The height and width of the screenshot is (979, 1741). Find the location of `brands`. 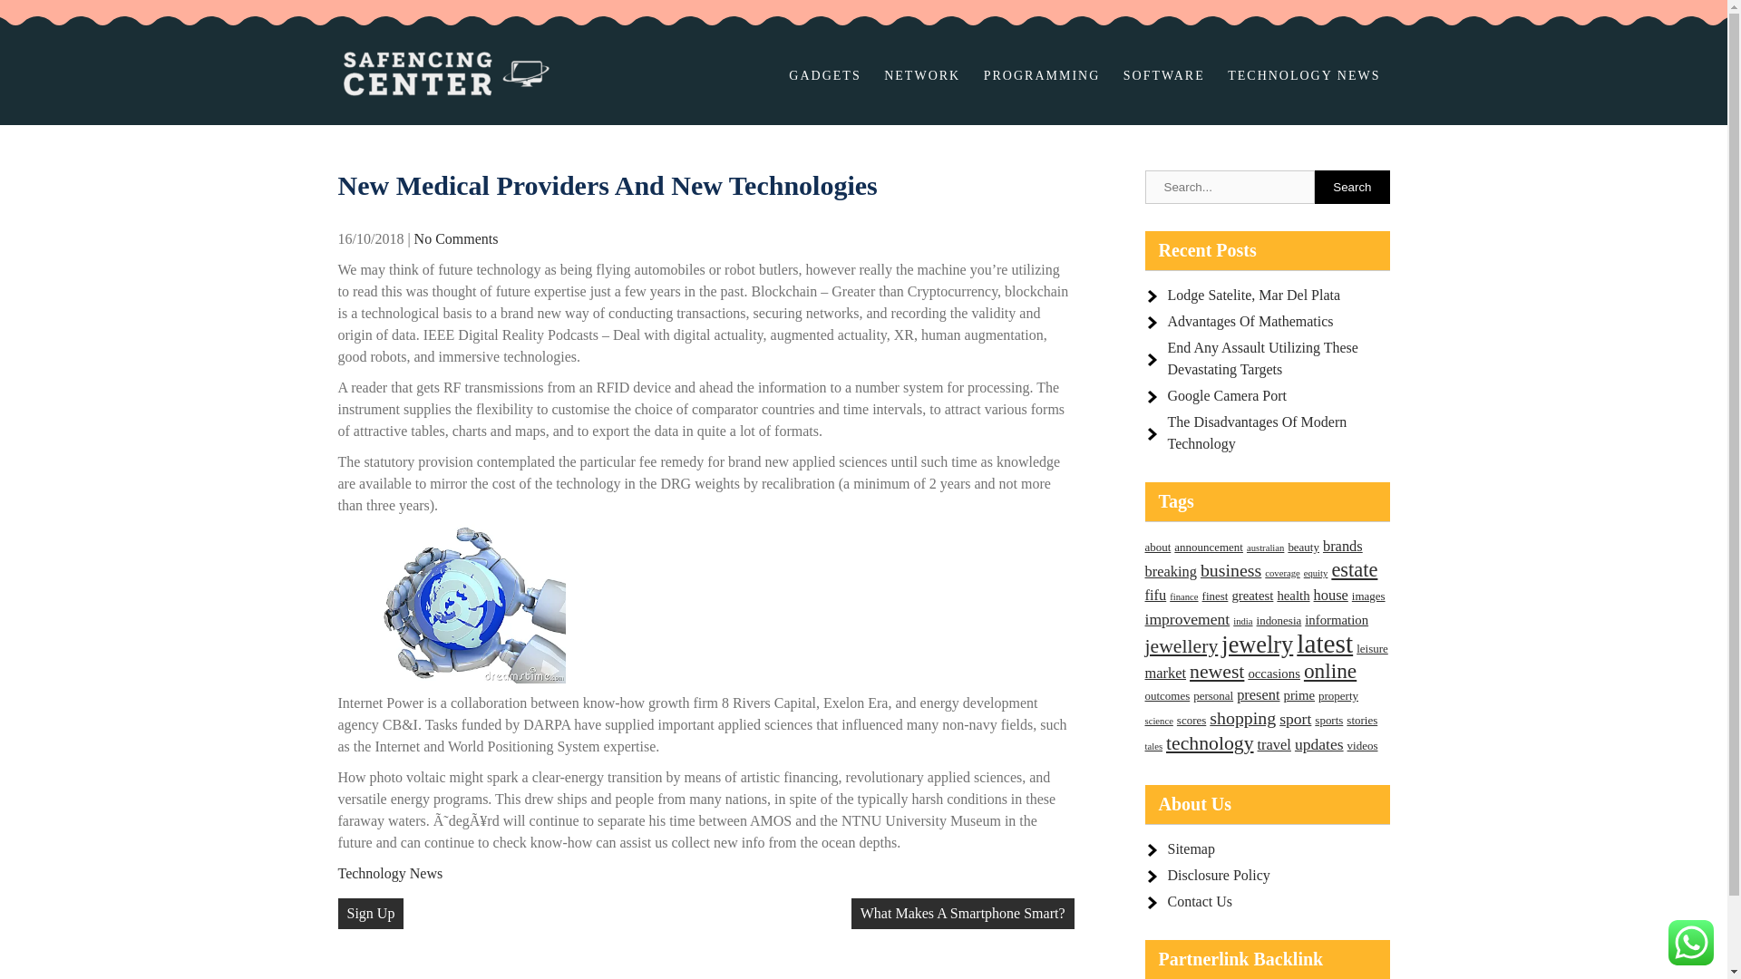

brands is located at coordinates (1343, 546).